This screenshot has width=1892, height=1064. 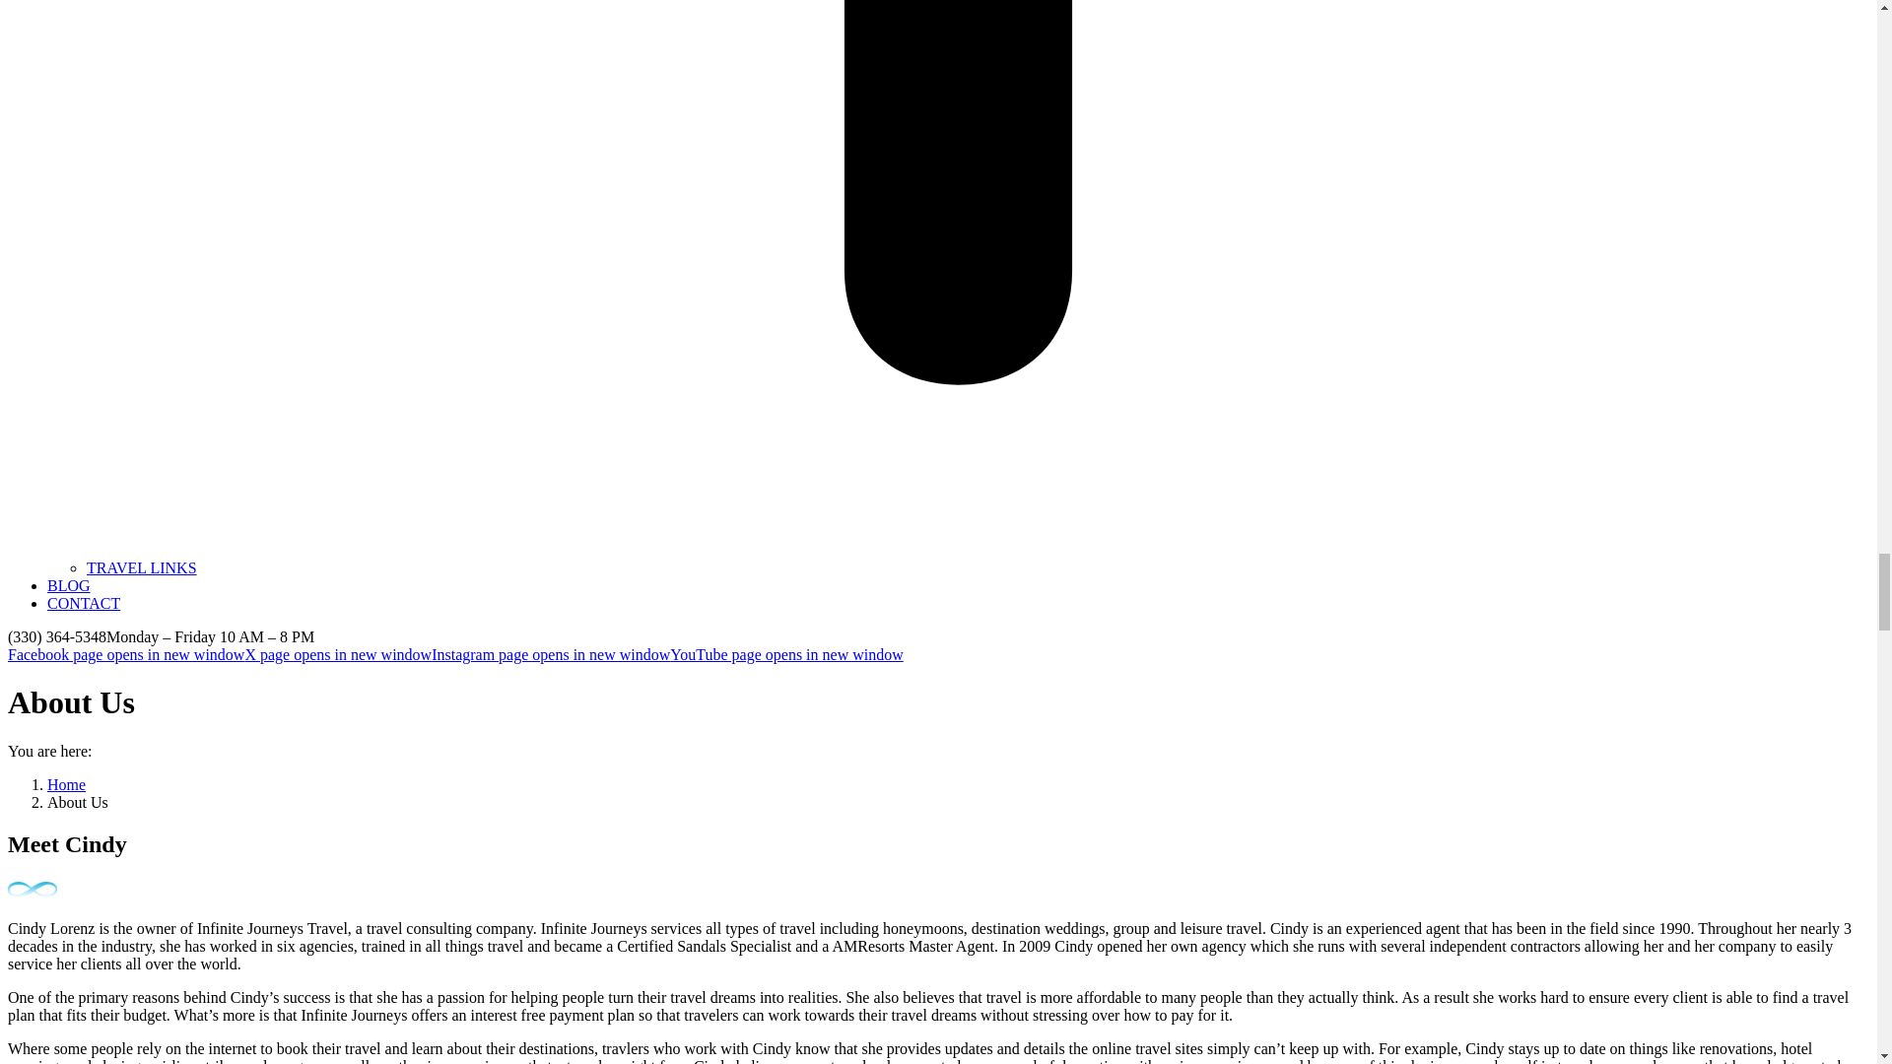 What do you see at coordinates (125, 654) in the screenshot?
I see `Facebook page opens in new window` at bounding box center [125, 654].